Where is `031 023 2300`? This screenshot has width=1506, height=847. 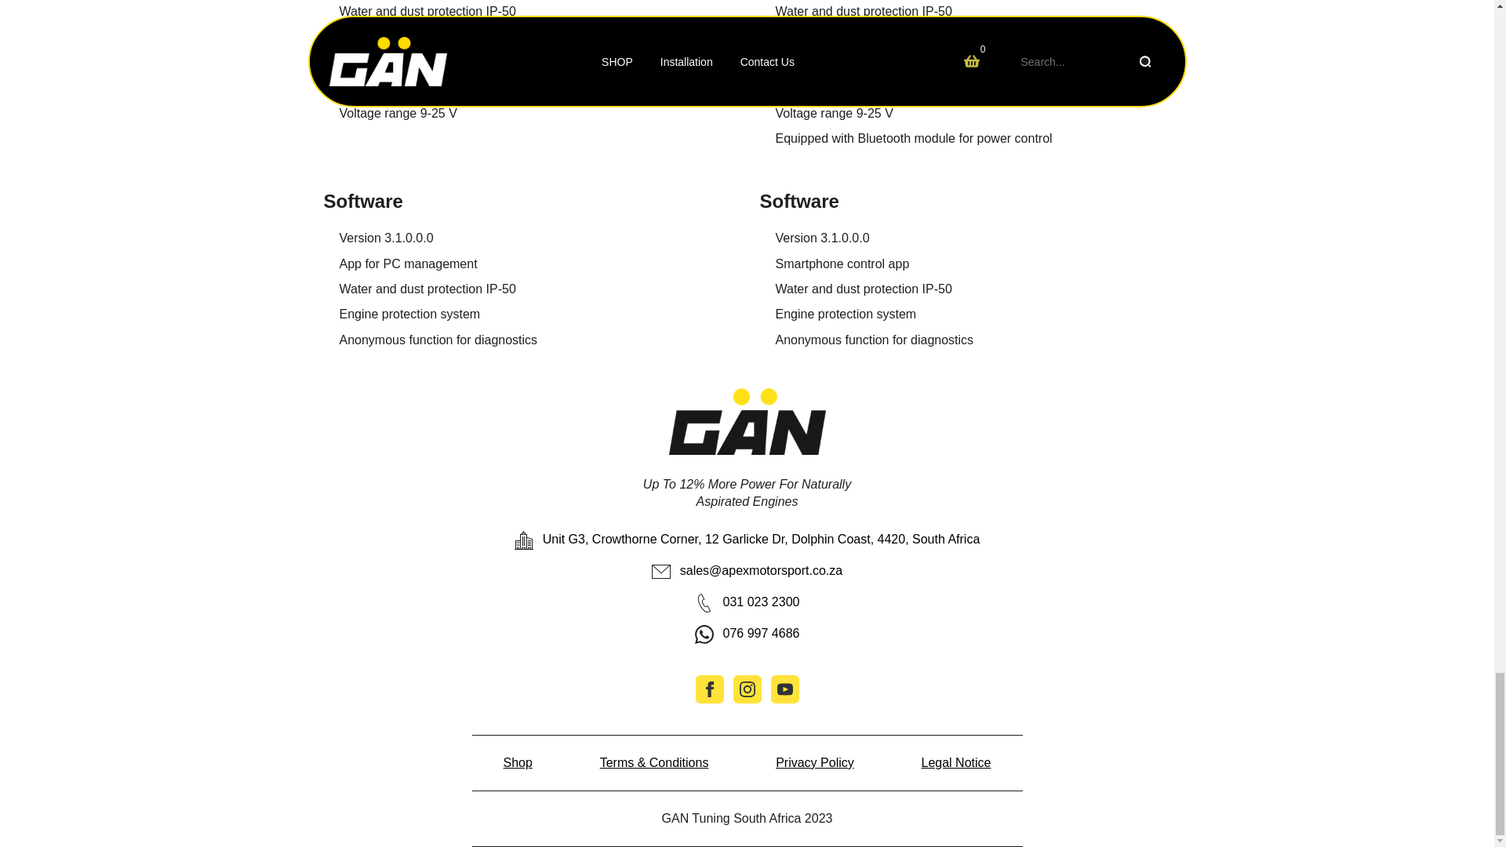 031 023 2300 is located at coordinates (747, 602).